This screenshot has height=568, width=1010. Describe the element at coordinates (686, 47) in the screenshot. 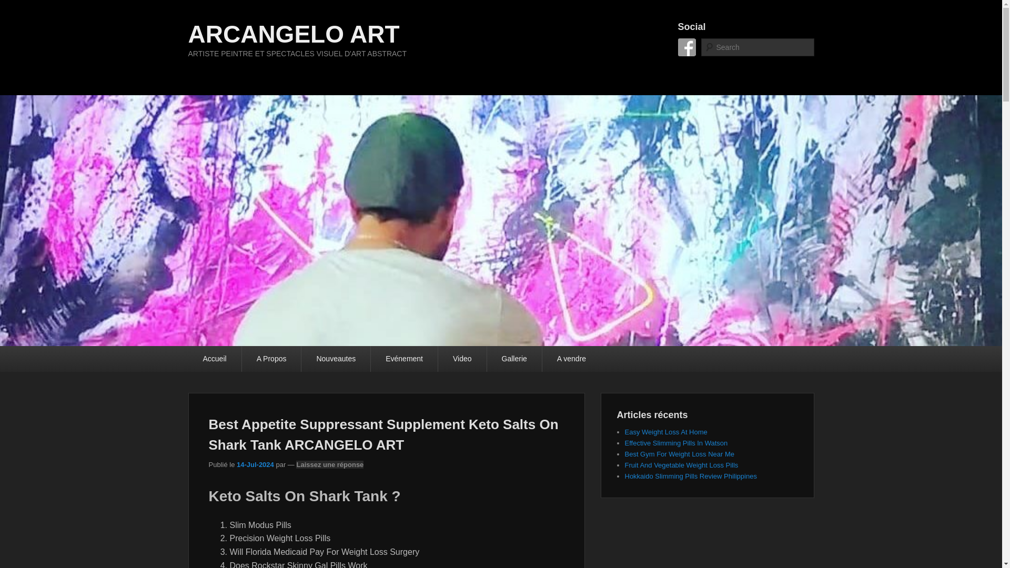

I see `Facebook` at that location.